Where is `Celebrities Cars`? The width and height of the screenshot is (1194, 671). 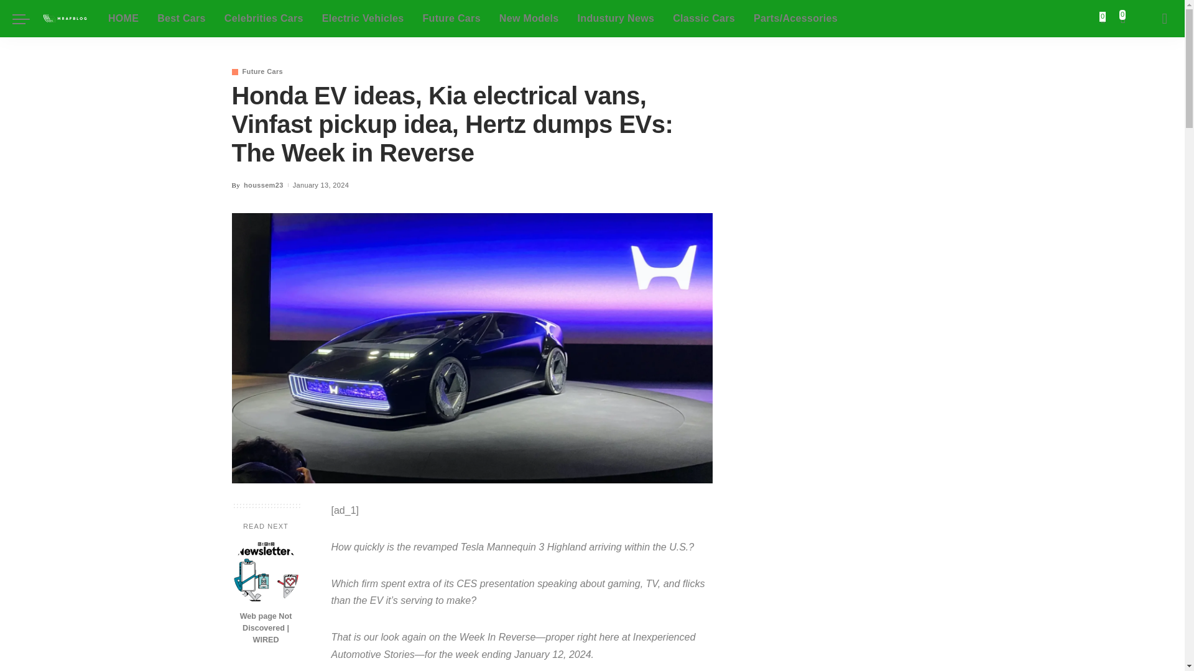
Celebrities Cars is located at coordinates (264, 19).